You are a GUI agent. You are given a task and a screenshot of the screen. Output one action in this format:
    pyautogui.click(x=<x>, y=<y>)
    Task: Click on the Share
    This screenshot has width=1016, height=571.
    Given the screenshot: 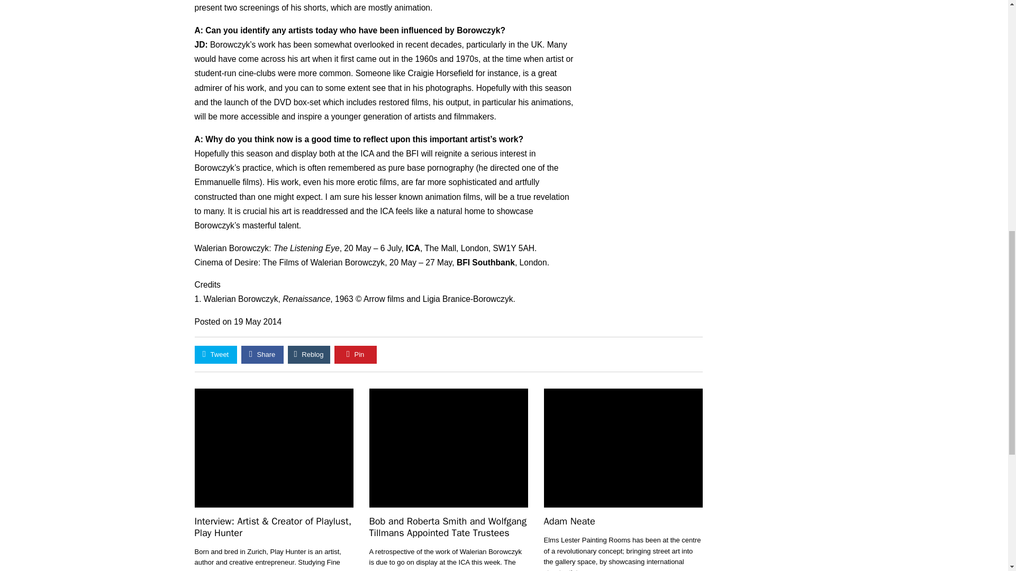 What is the action you would take?
    pyautogui.click(x=262, y=354)
    